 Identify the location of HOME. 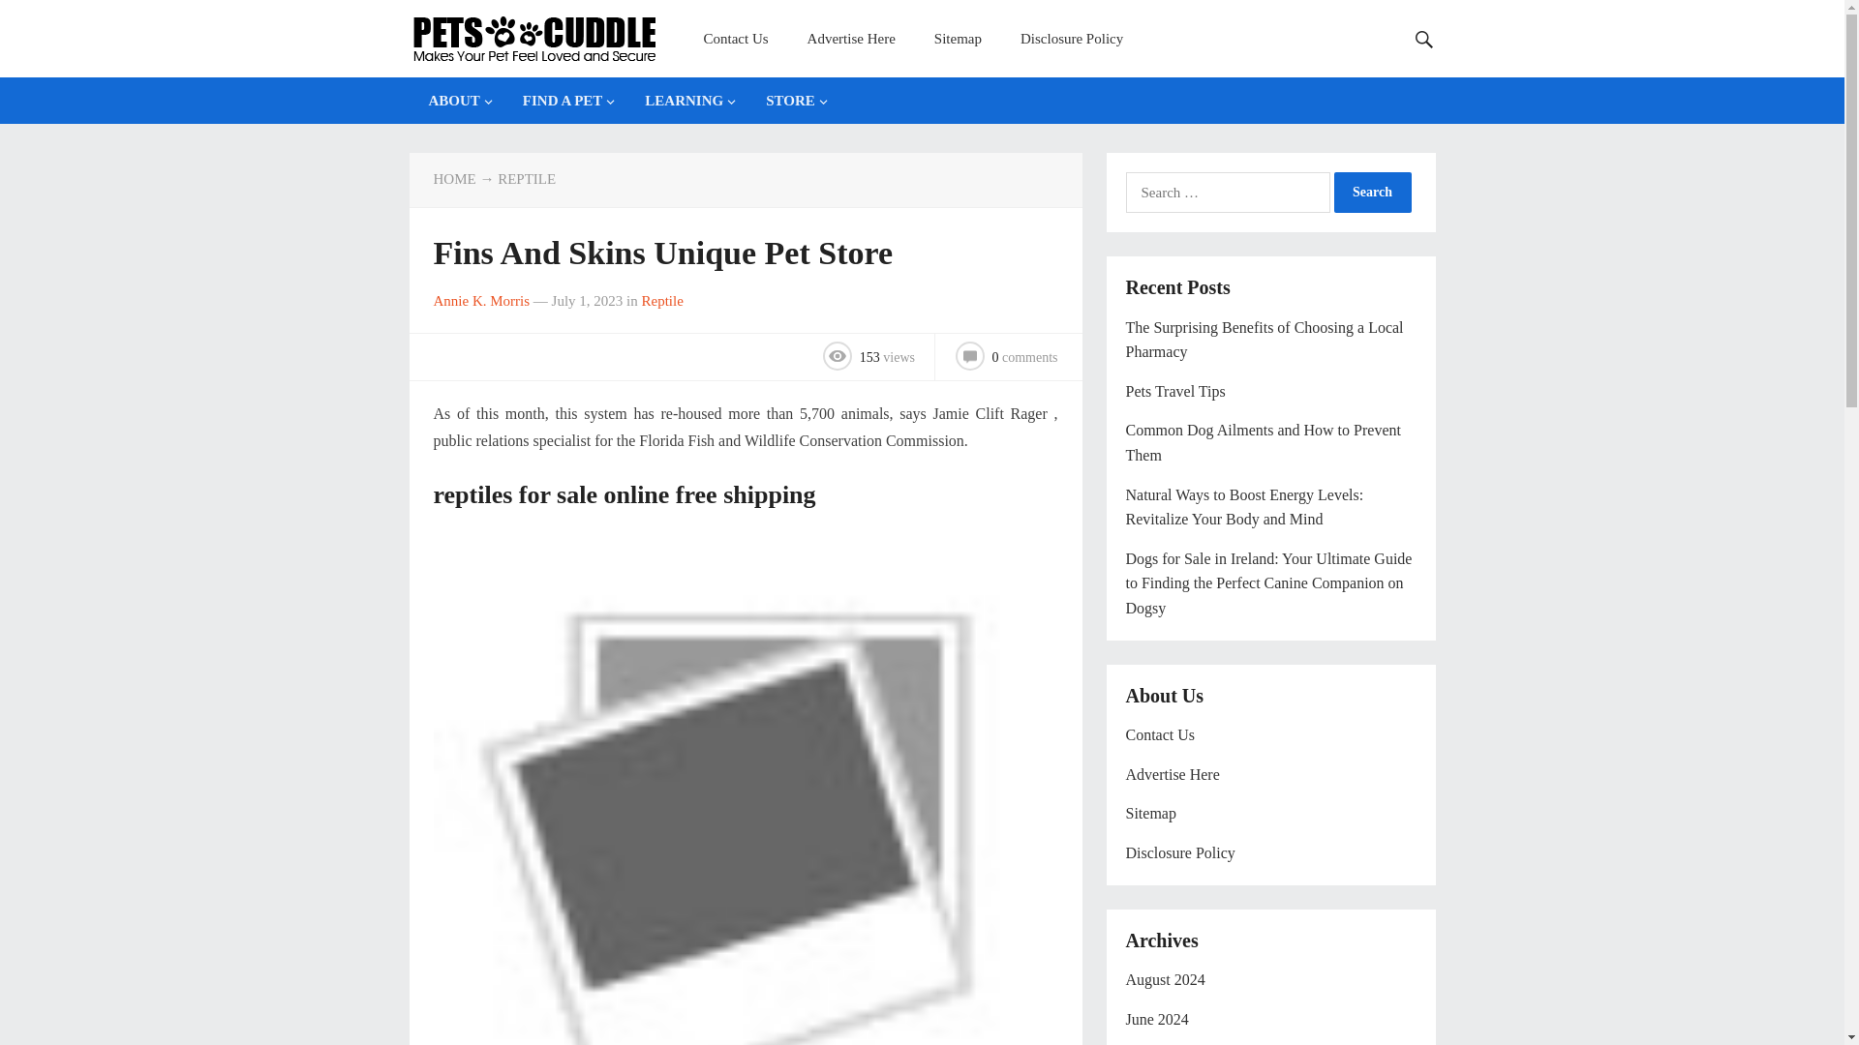
(454, 179).